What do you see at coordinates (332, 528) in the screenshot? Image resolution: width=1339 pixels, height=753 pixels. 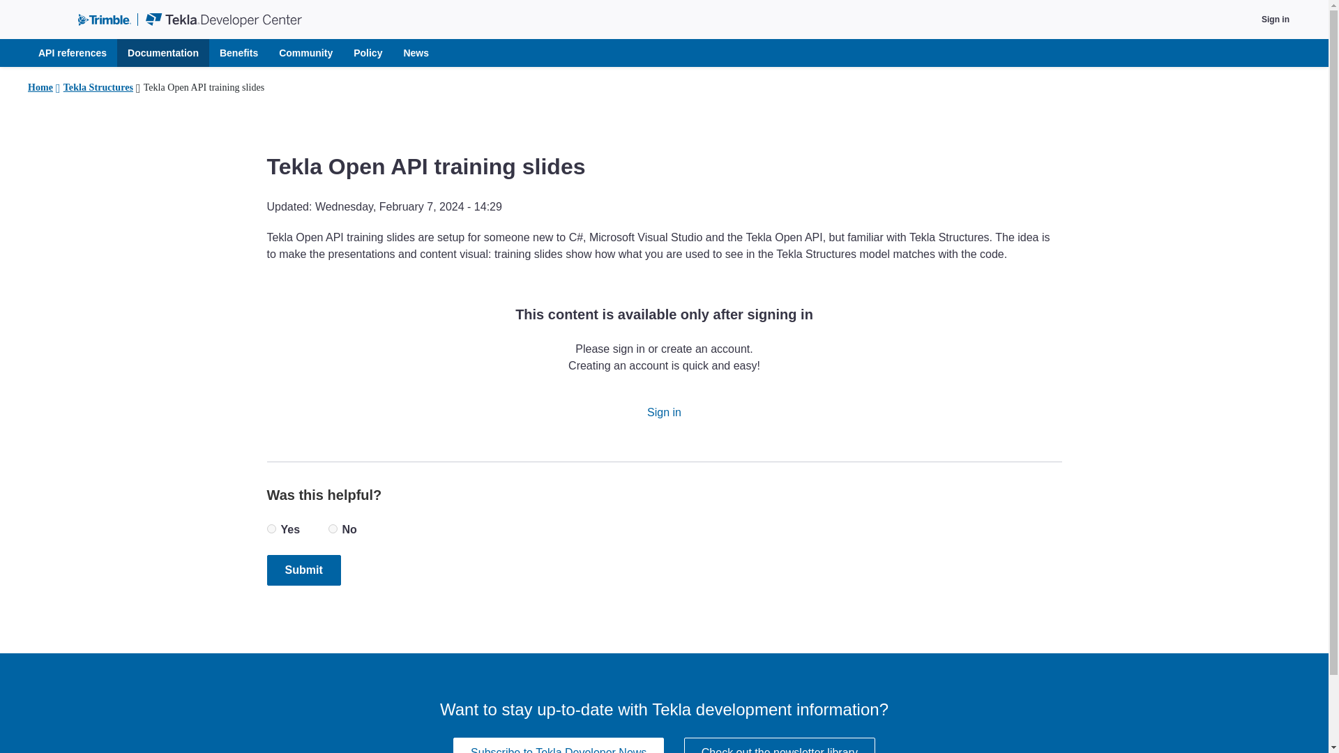 I see `no` at bounding box center [332, 528].